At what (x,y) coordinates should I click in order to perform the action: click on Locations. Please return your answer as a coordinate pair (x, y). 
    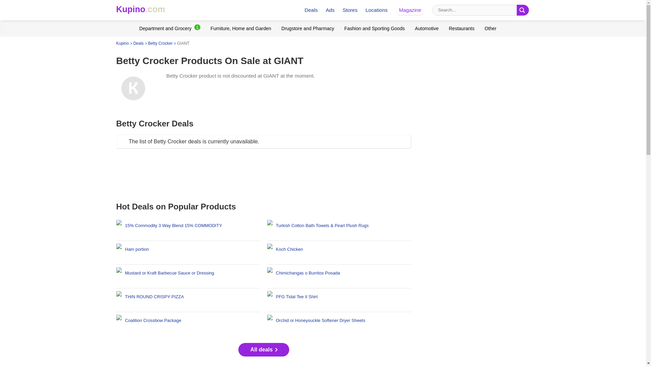
    Looking at the image, I should click on (376, 9).